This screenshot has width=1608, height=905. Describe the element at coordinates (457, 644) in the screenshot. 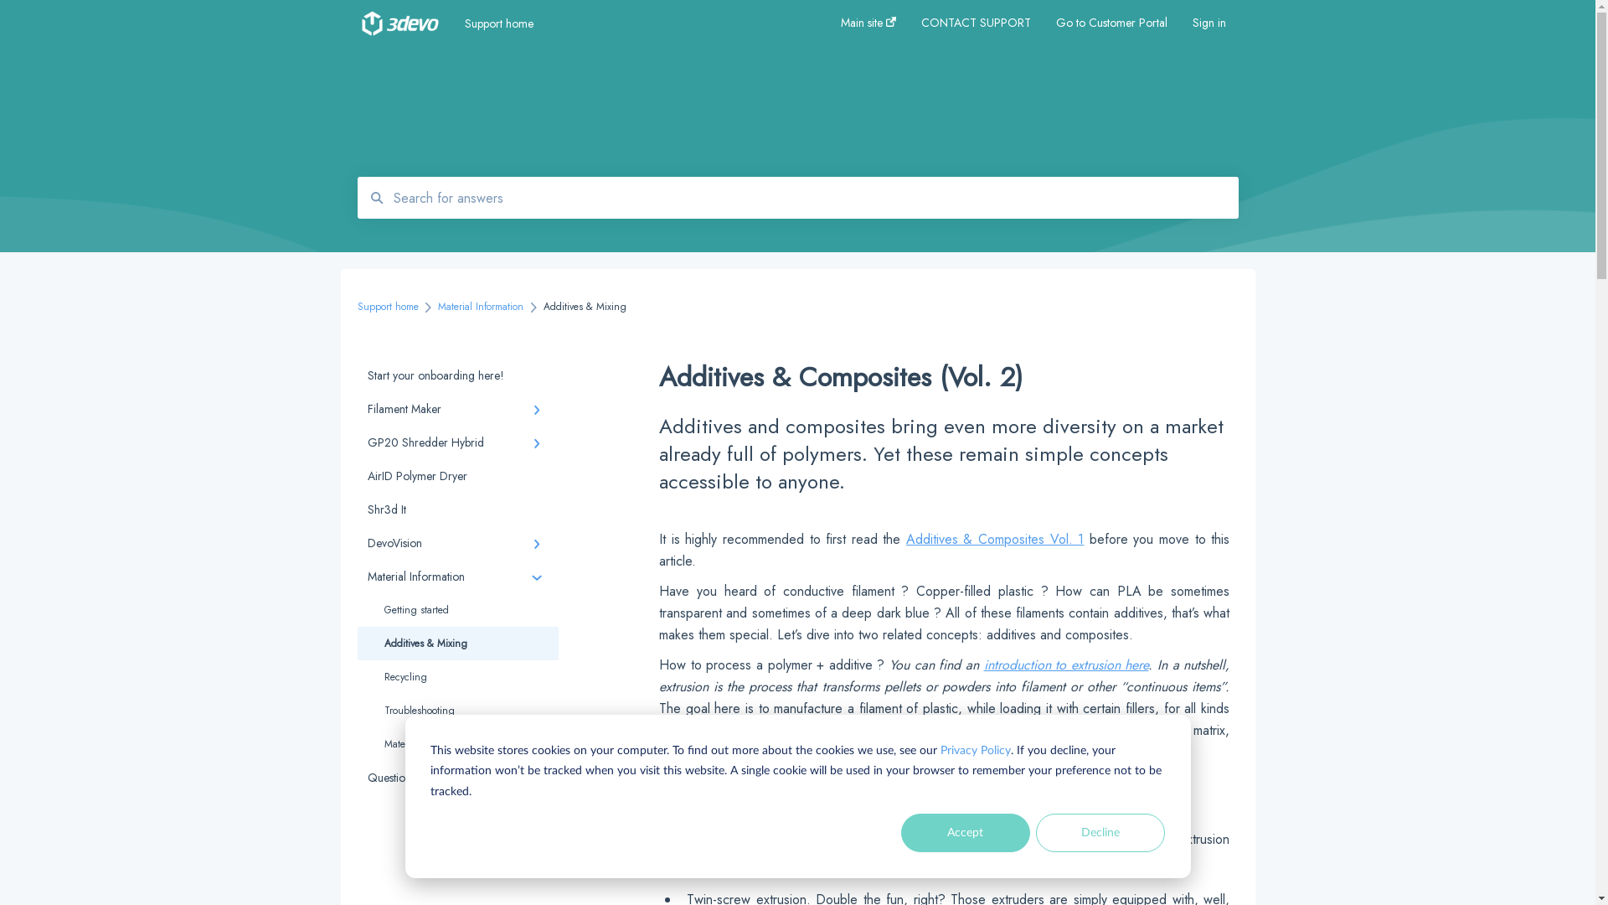

I see `Additives & Mixing` at that location.